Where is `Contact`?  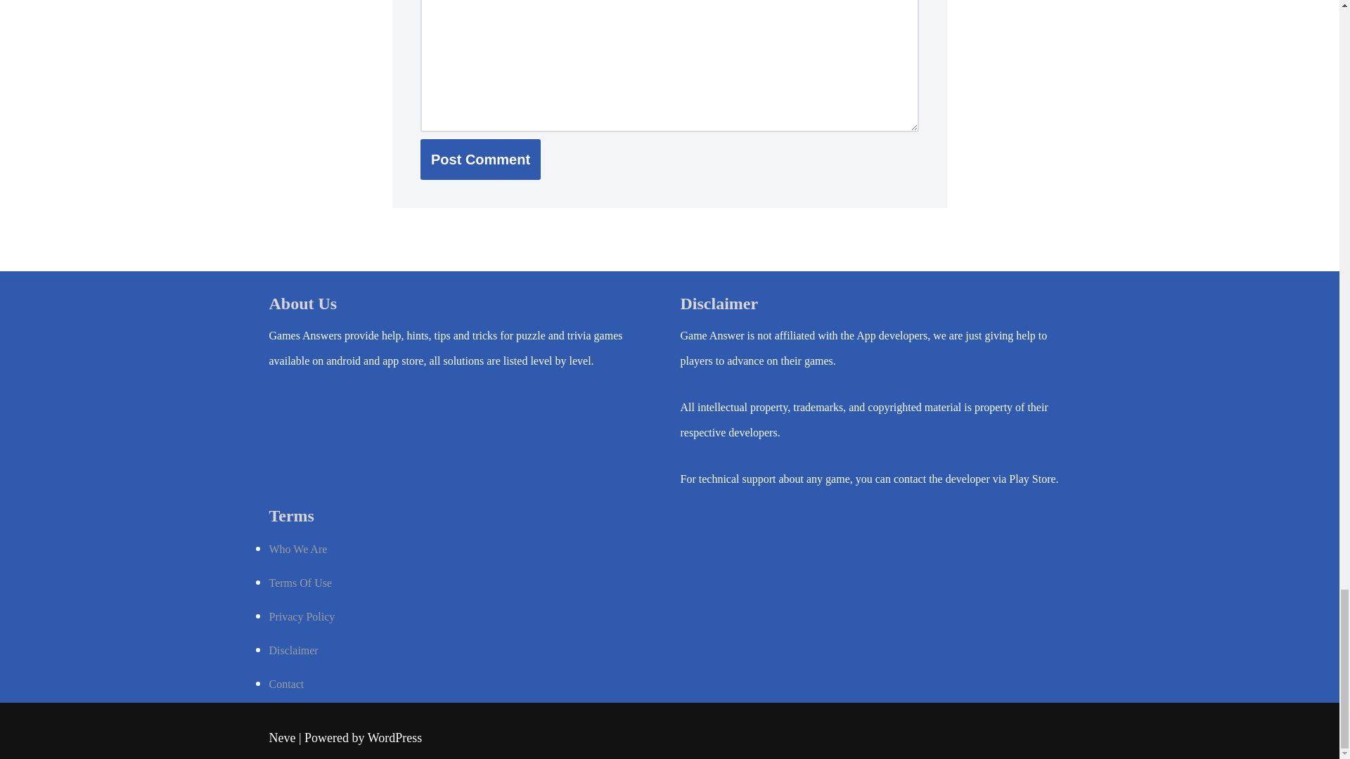
Contact is located at coordinates (286, 684).